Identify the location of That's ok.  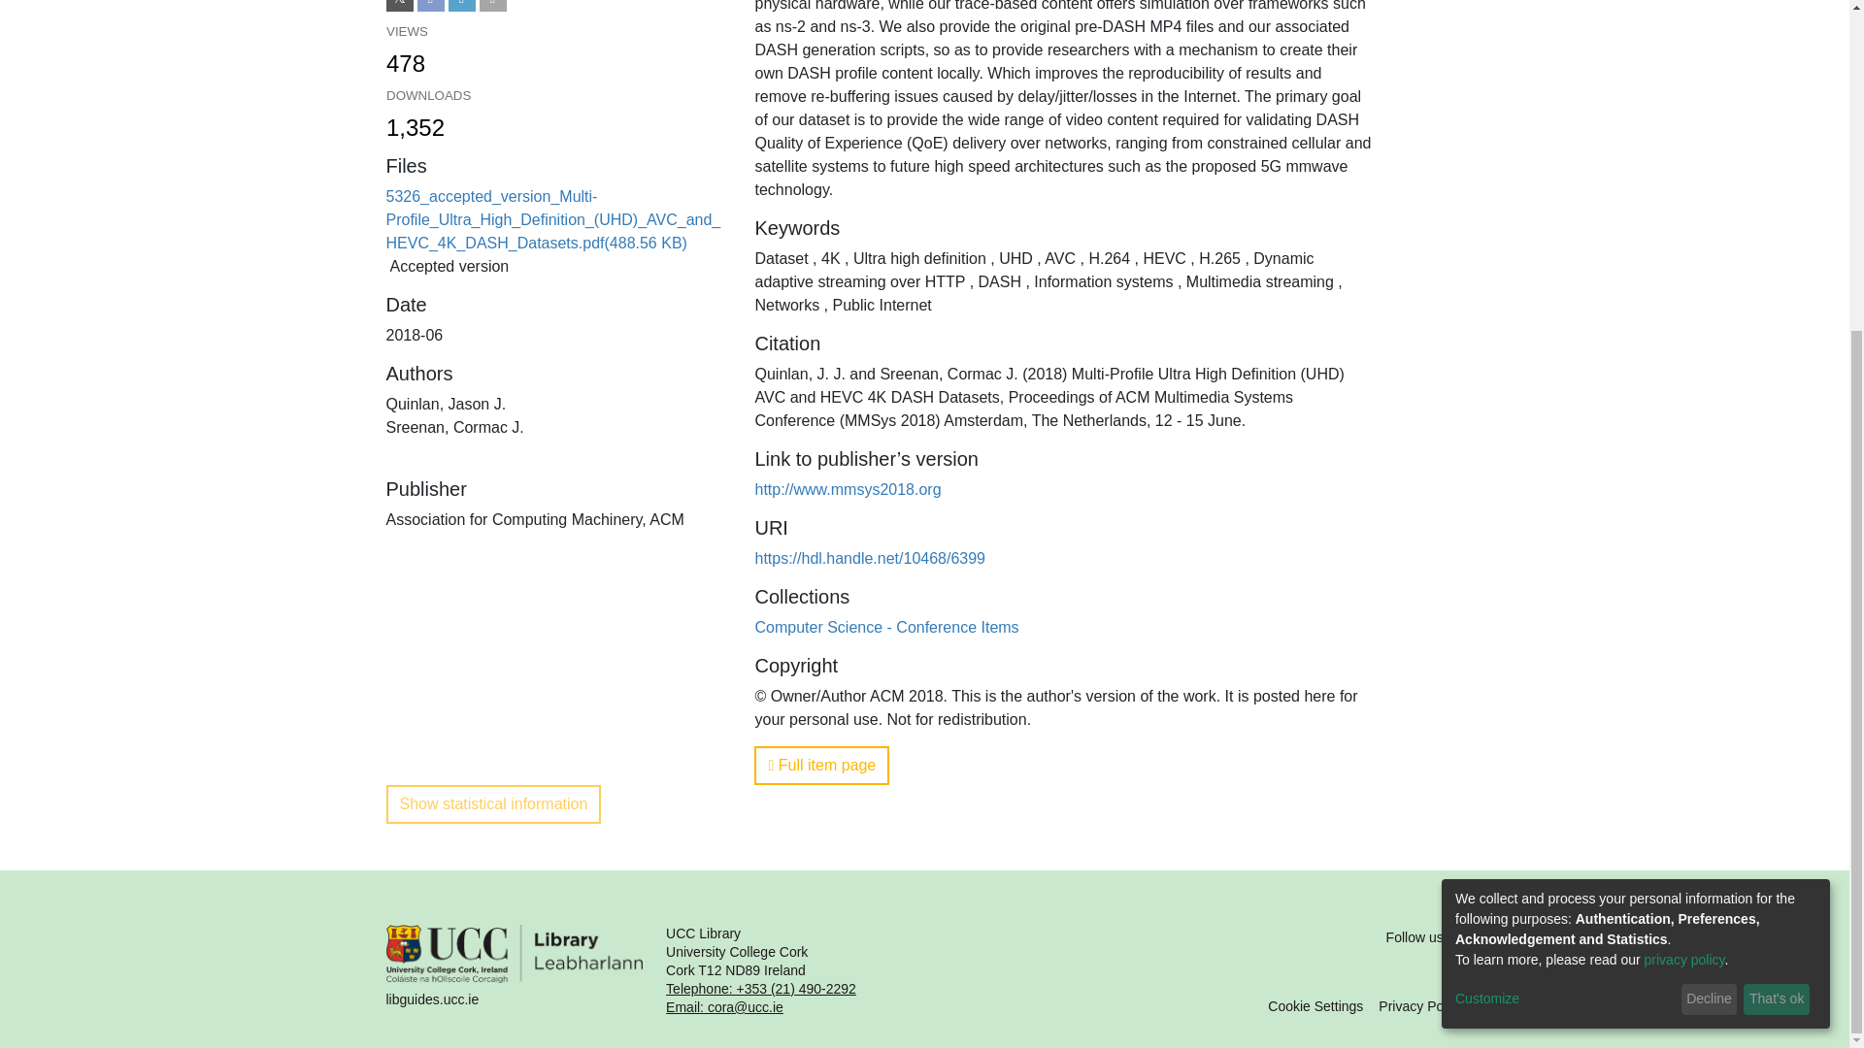
(1709, 528).